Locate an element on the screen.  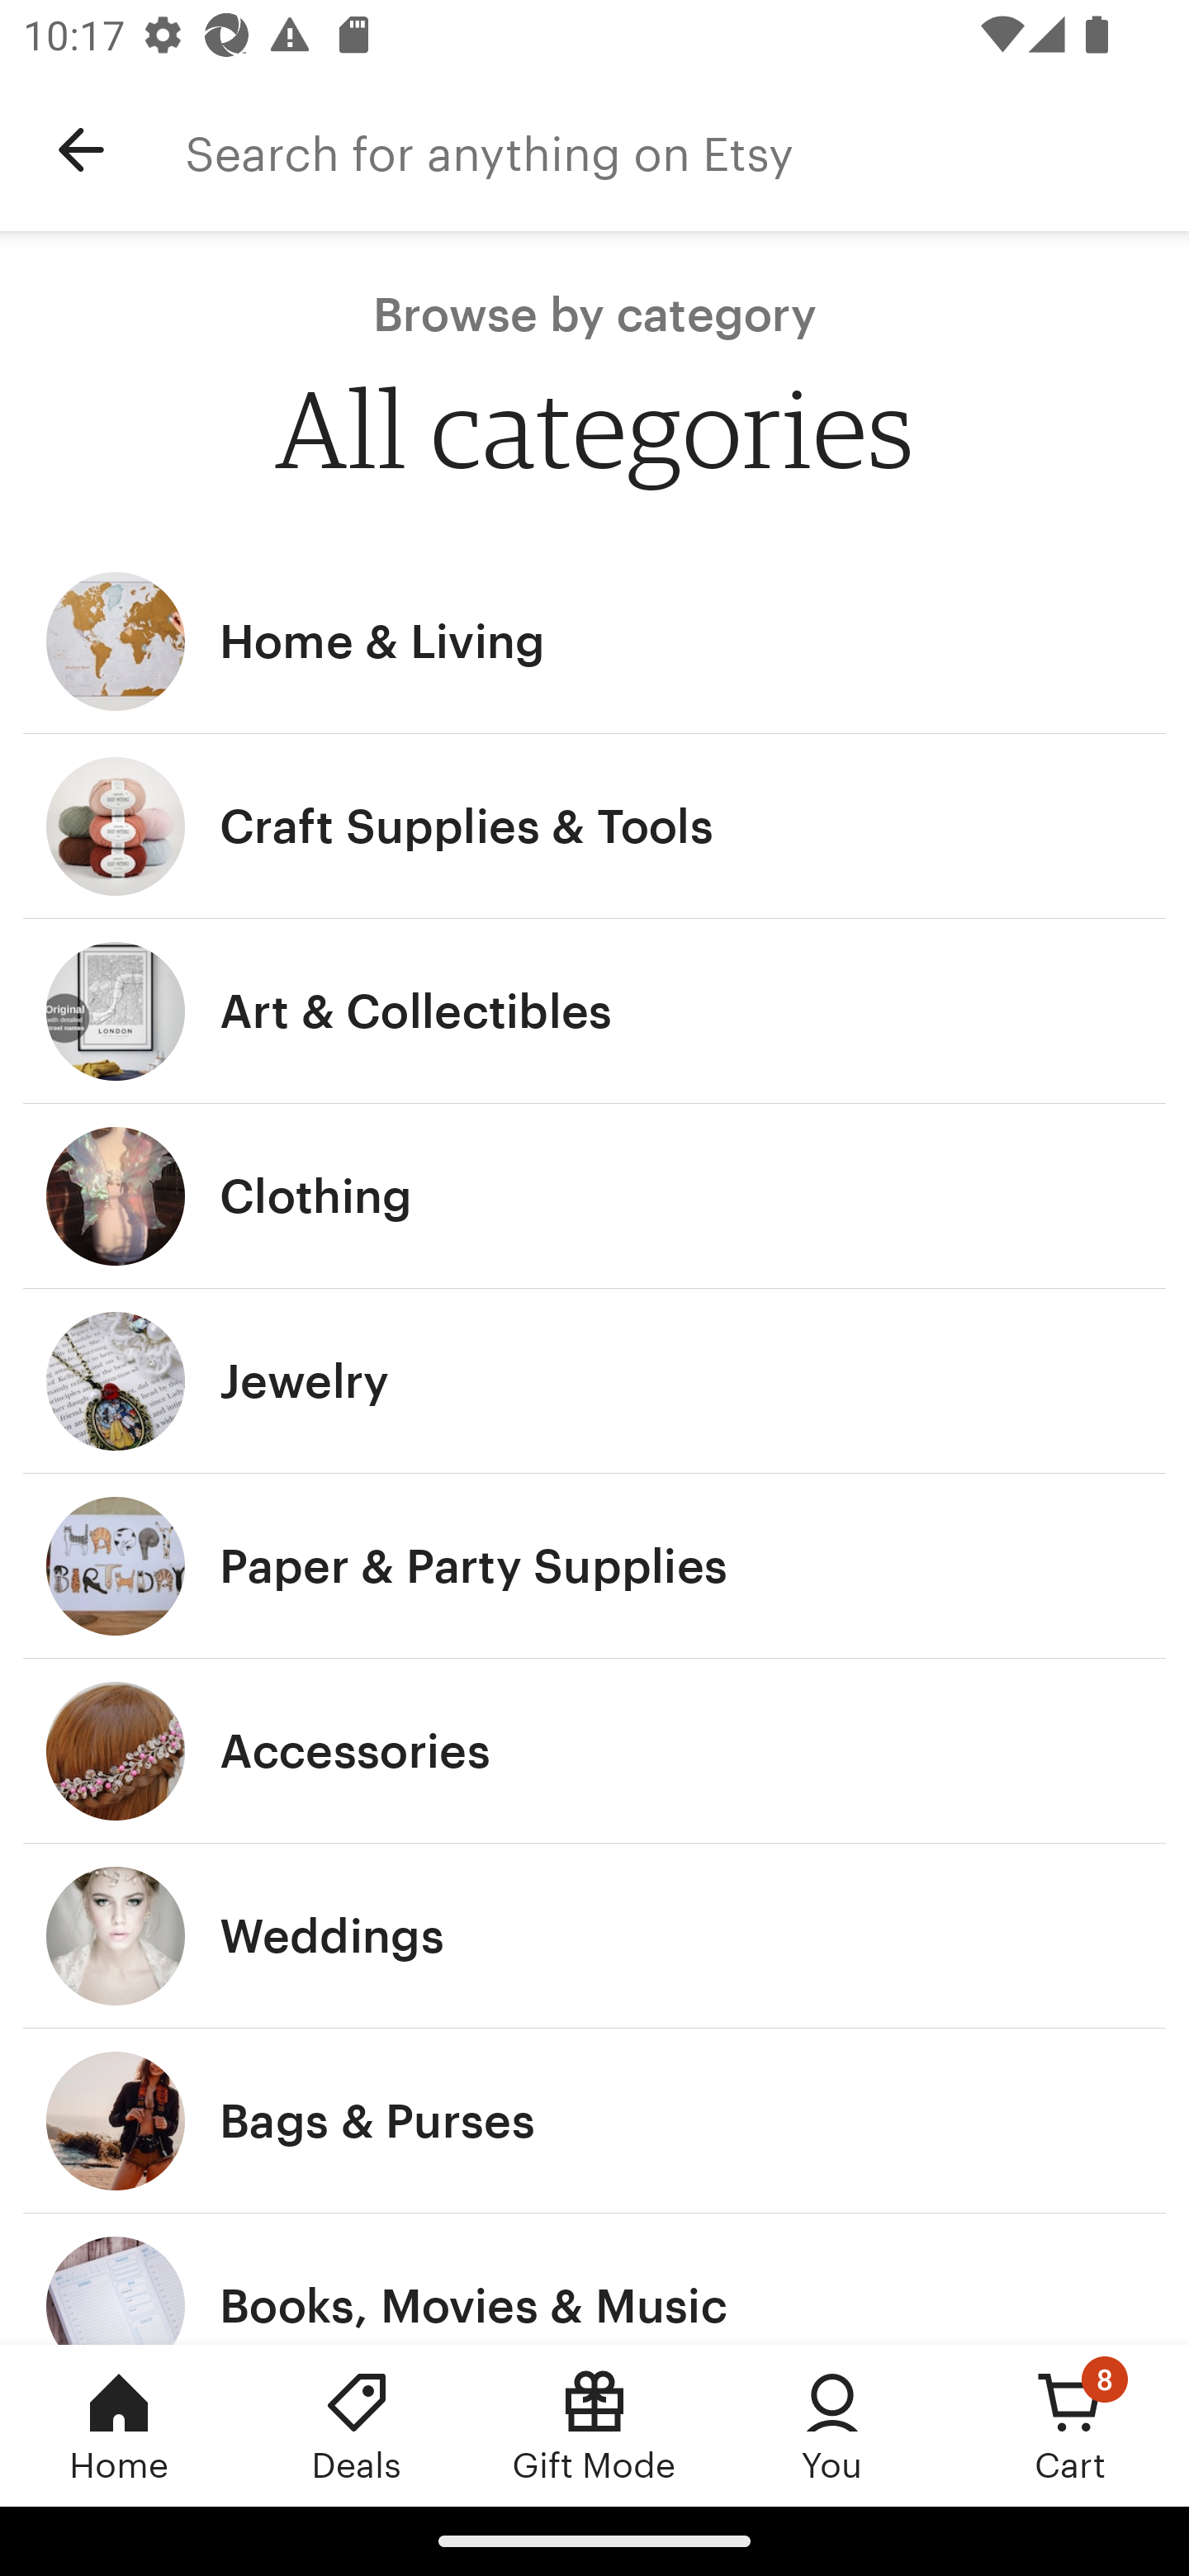
Jewelry is located at coordinates (594, 1380).